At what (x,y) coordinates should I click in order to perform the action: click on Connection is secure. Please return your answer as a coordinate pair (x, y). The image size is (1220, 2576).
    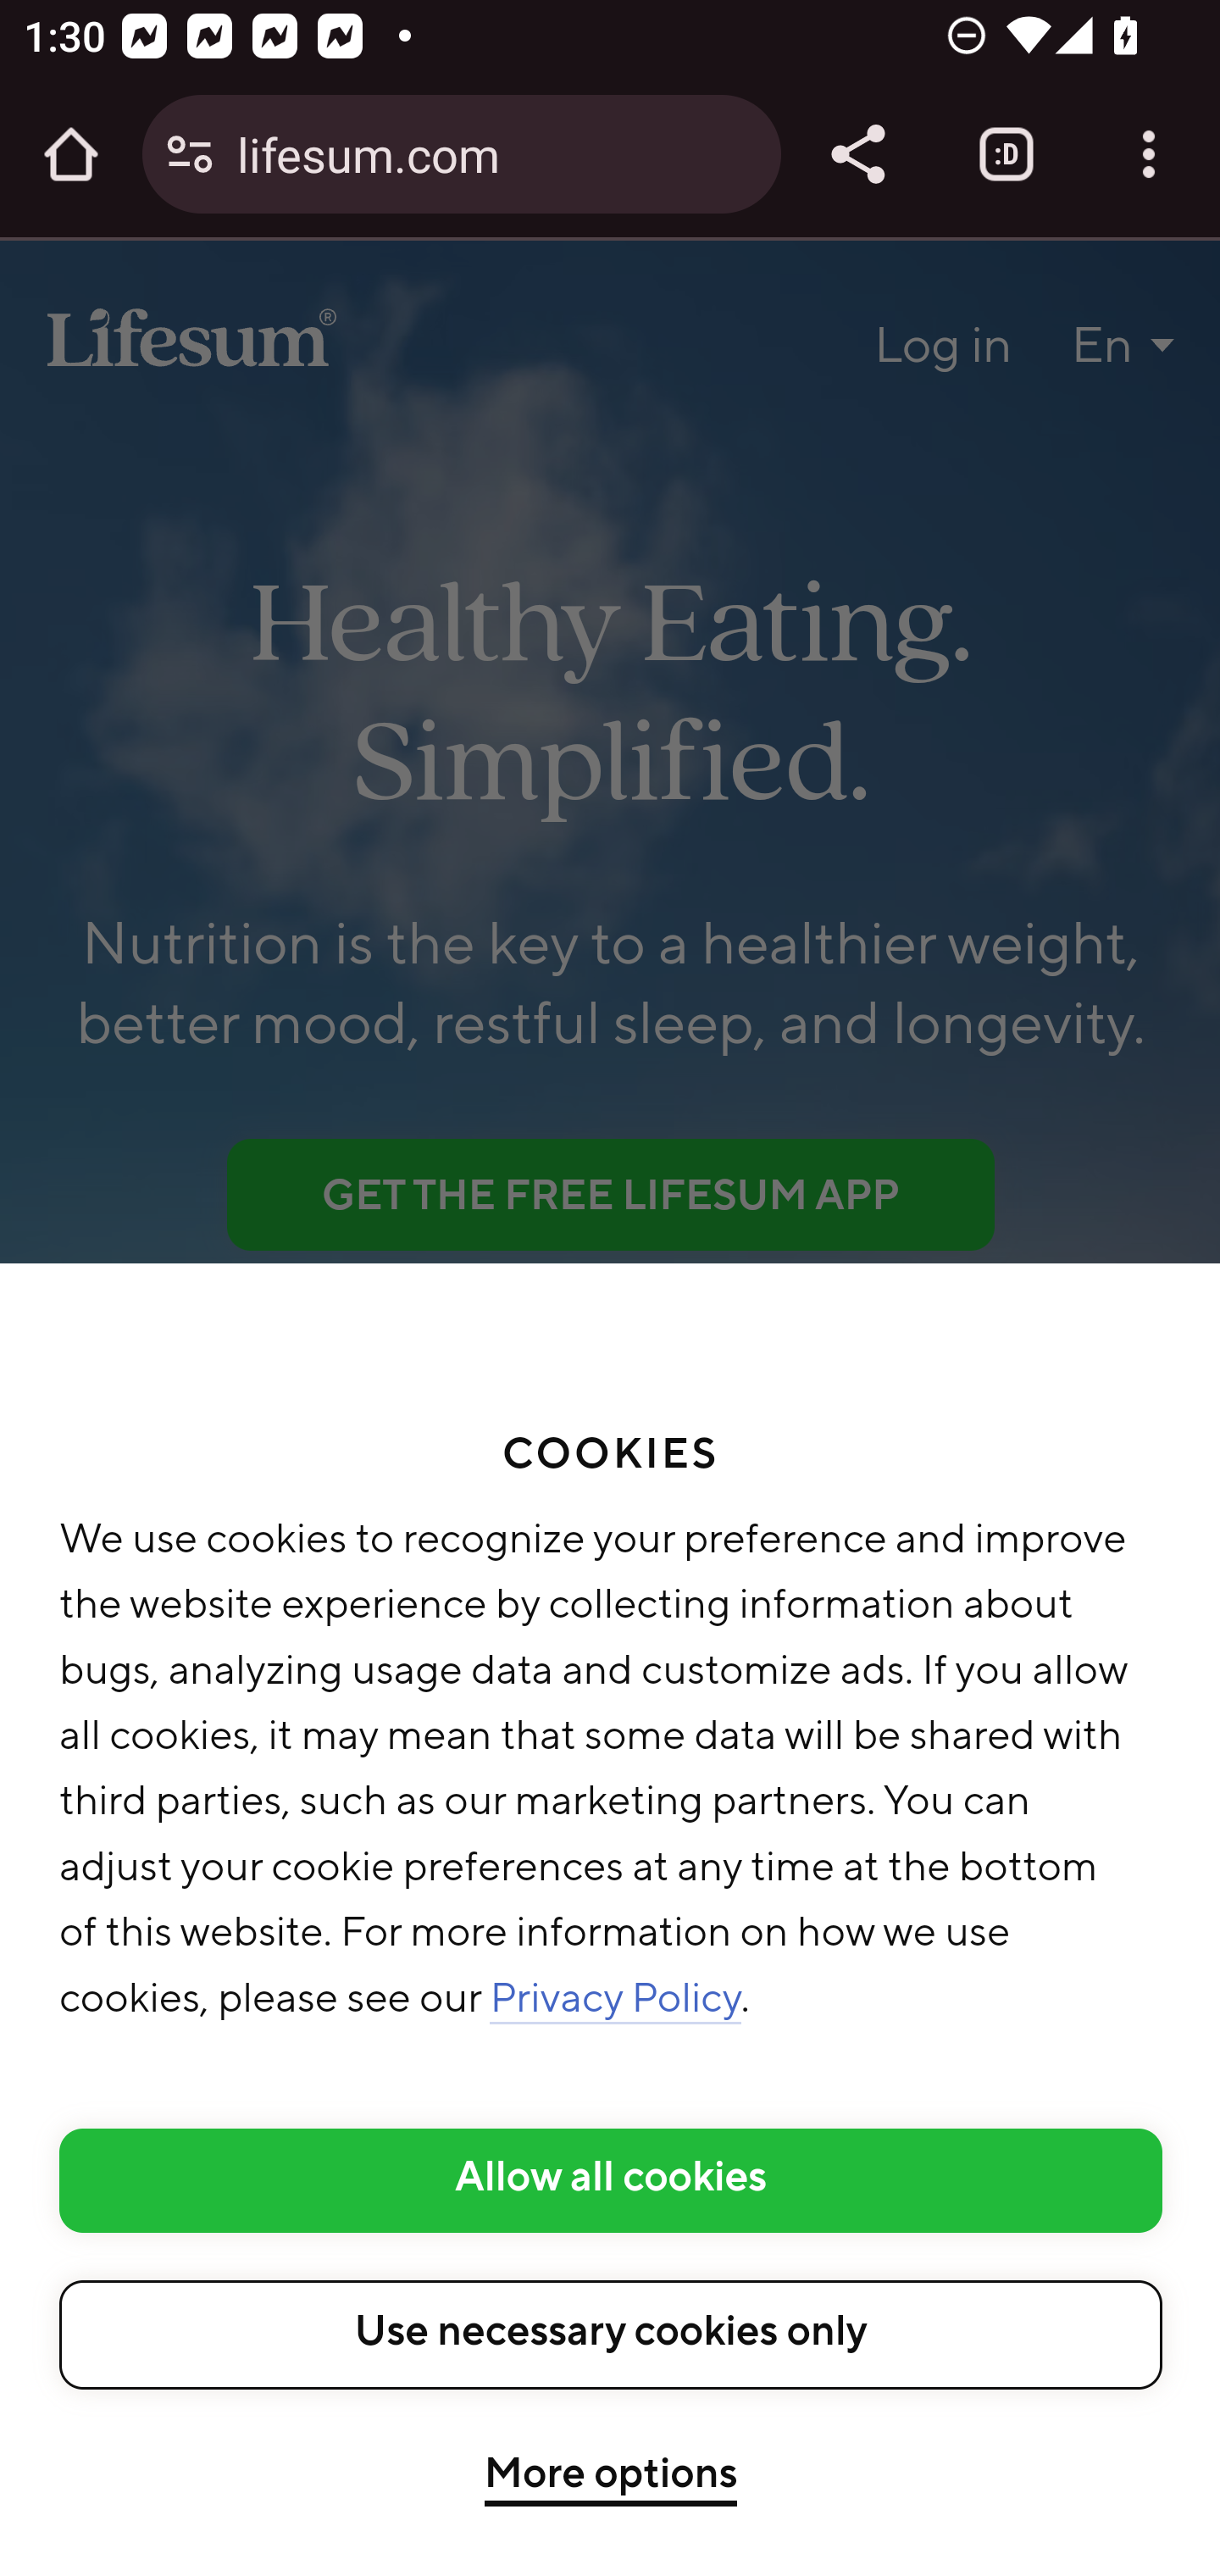
    Looking at the image, I should click on (190, 154).